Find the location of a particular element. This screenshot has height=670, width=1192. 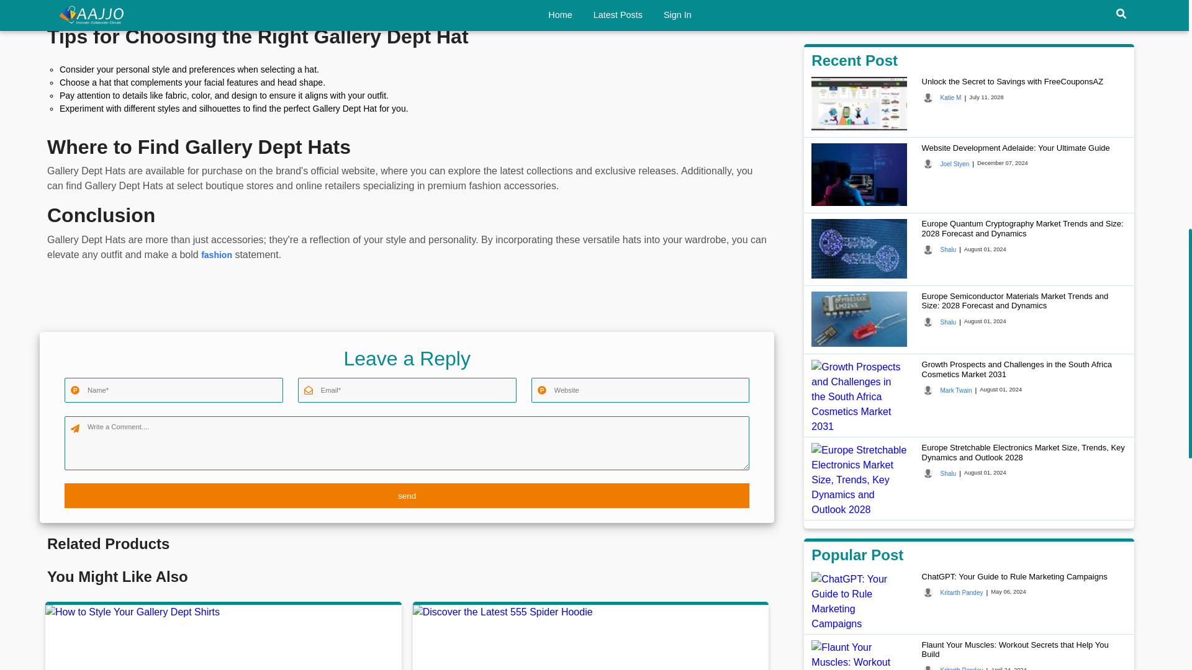

fashion is located at coordinates (217, 254).